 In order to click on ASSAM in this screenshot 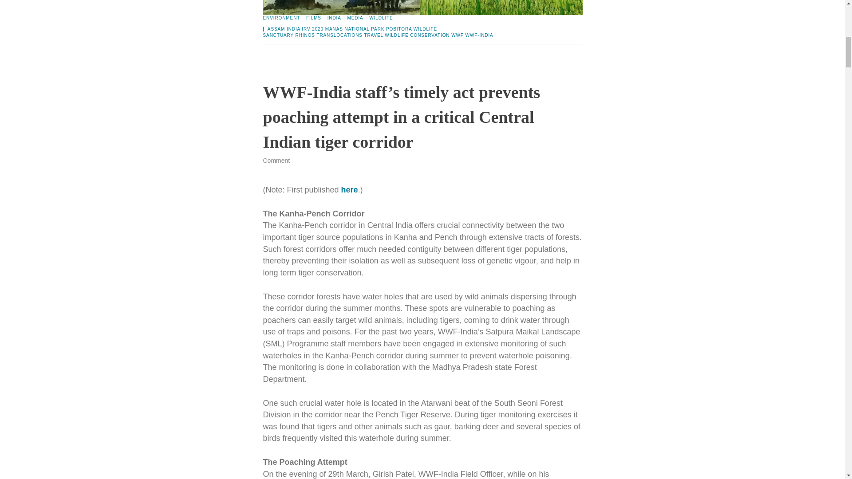, I will do `click(276, 29)`.